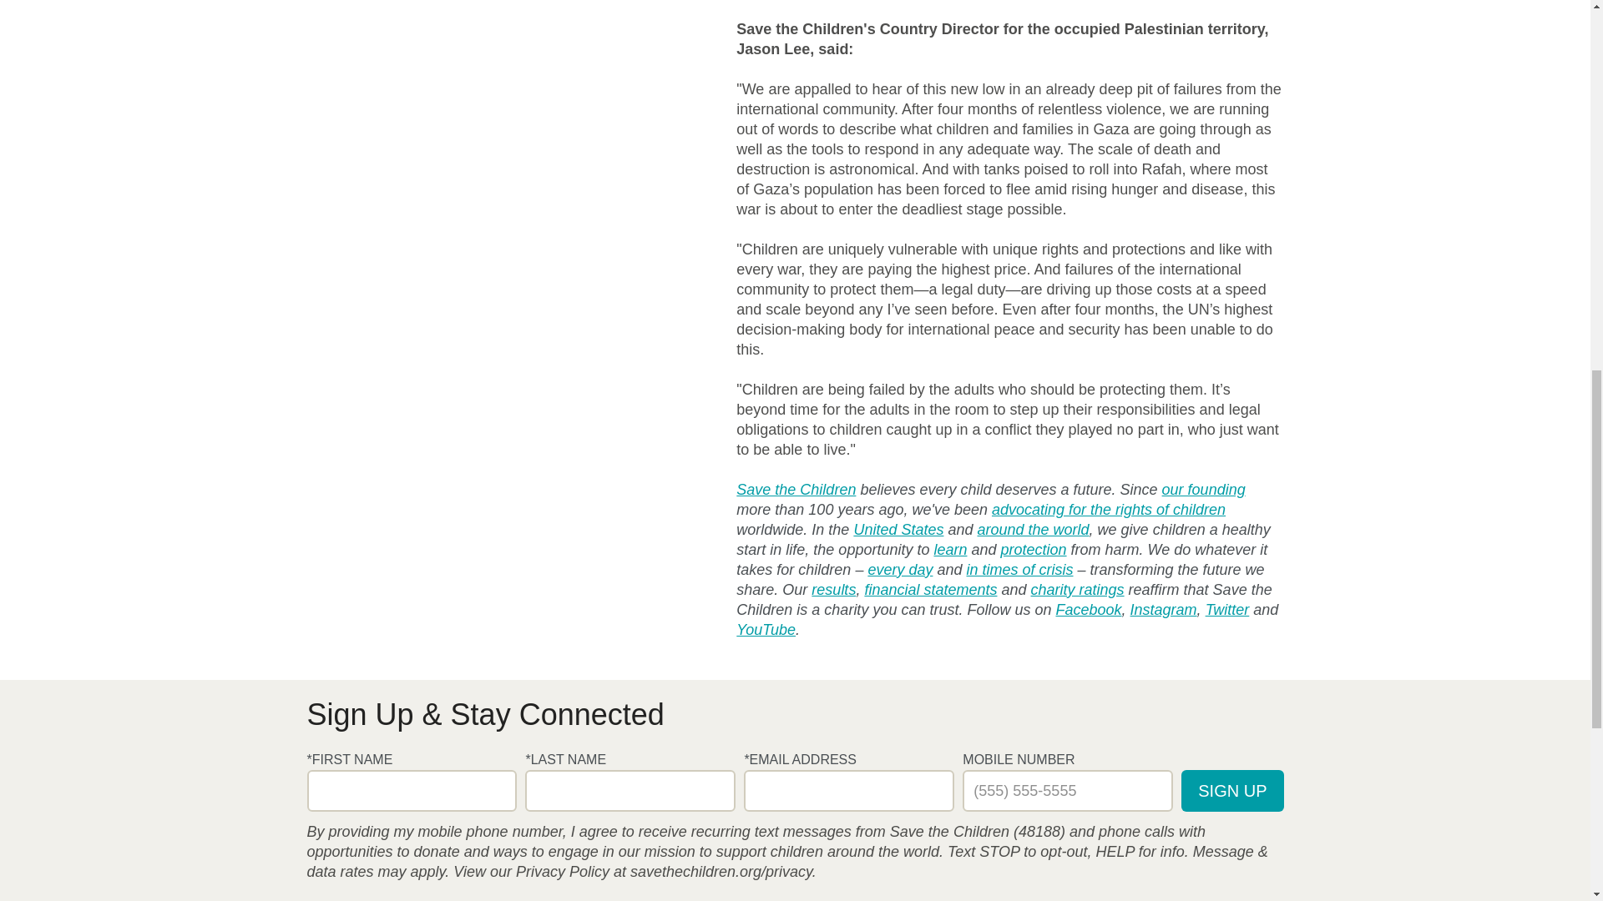 This screenshot has width=1603, height=901. What do you see at coordinates (1077, 590) in the screenshot?
I see `Charity Ratings` at bounding box center [1077, 590].